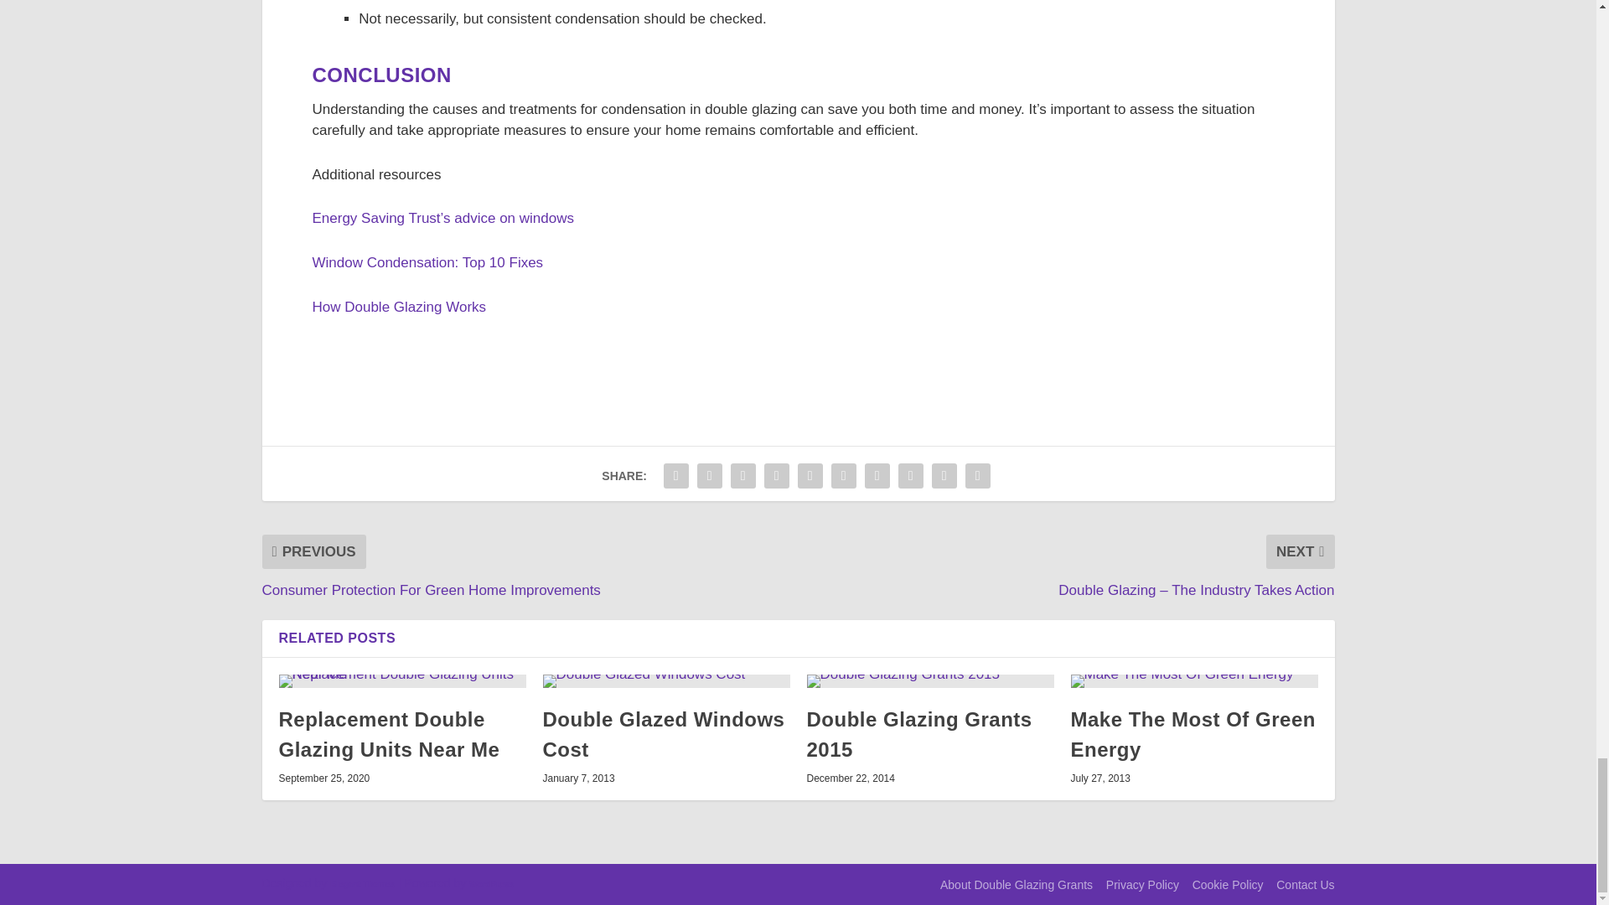  Describe the element at coordinates (776, 475) in the screenshot. I see `Share "Condensation in Double Glazing" via Tumblr` at that location.